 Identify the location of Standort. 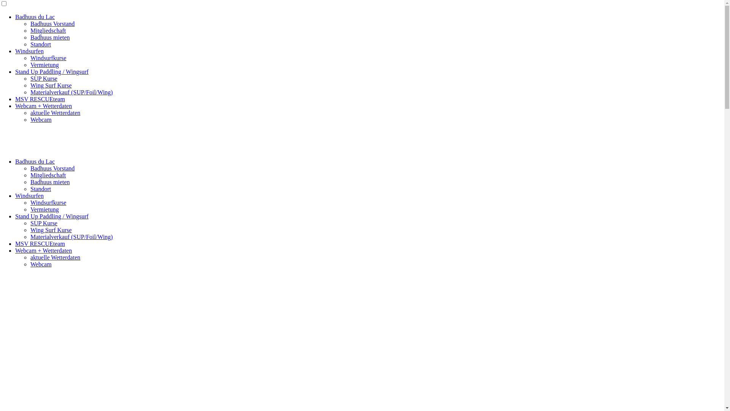
(41, 44).